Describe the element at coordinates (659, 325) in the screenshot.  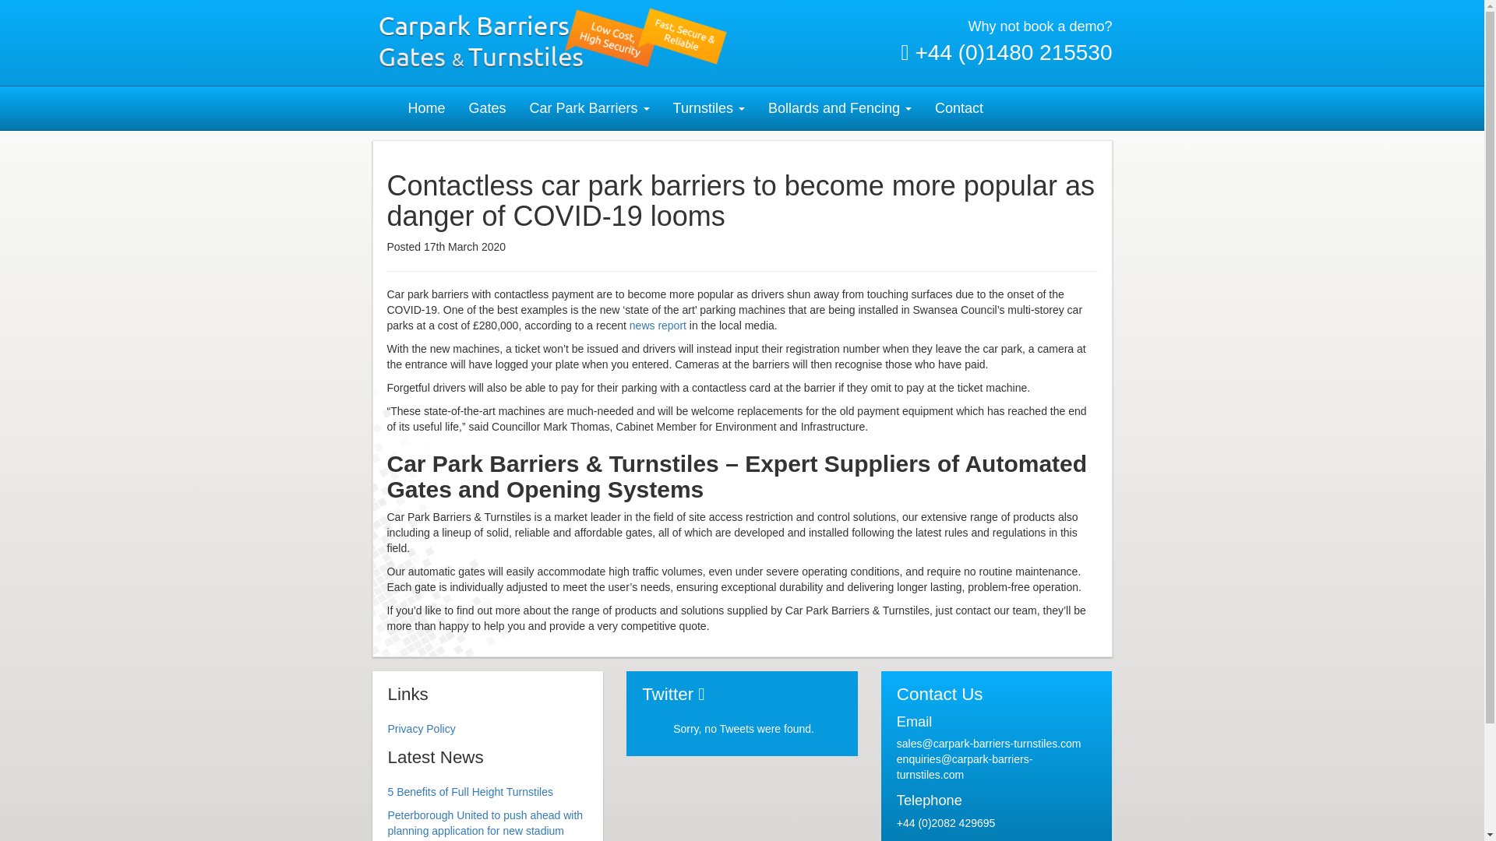
I see `news report` at that location.